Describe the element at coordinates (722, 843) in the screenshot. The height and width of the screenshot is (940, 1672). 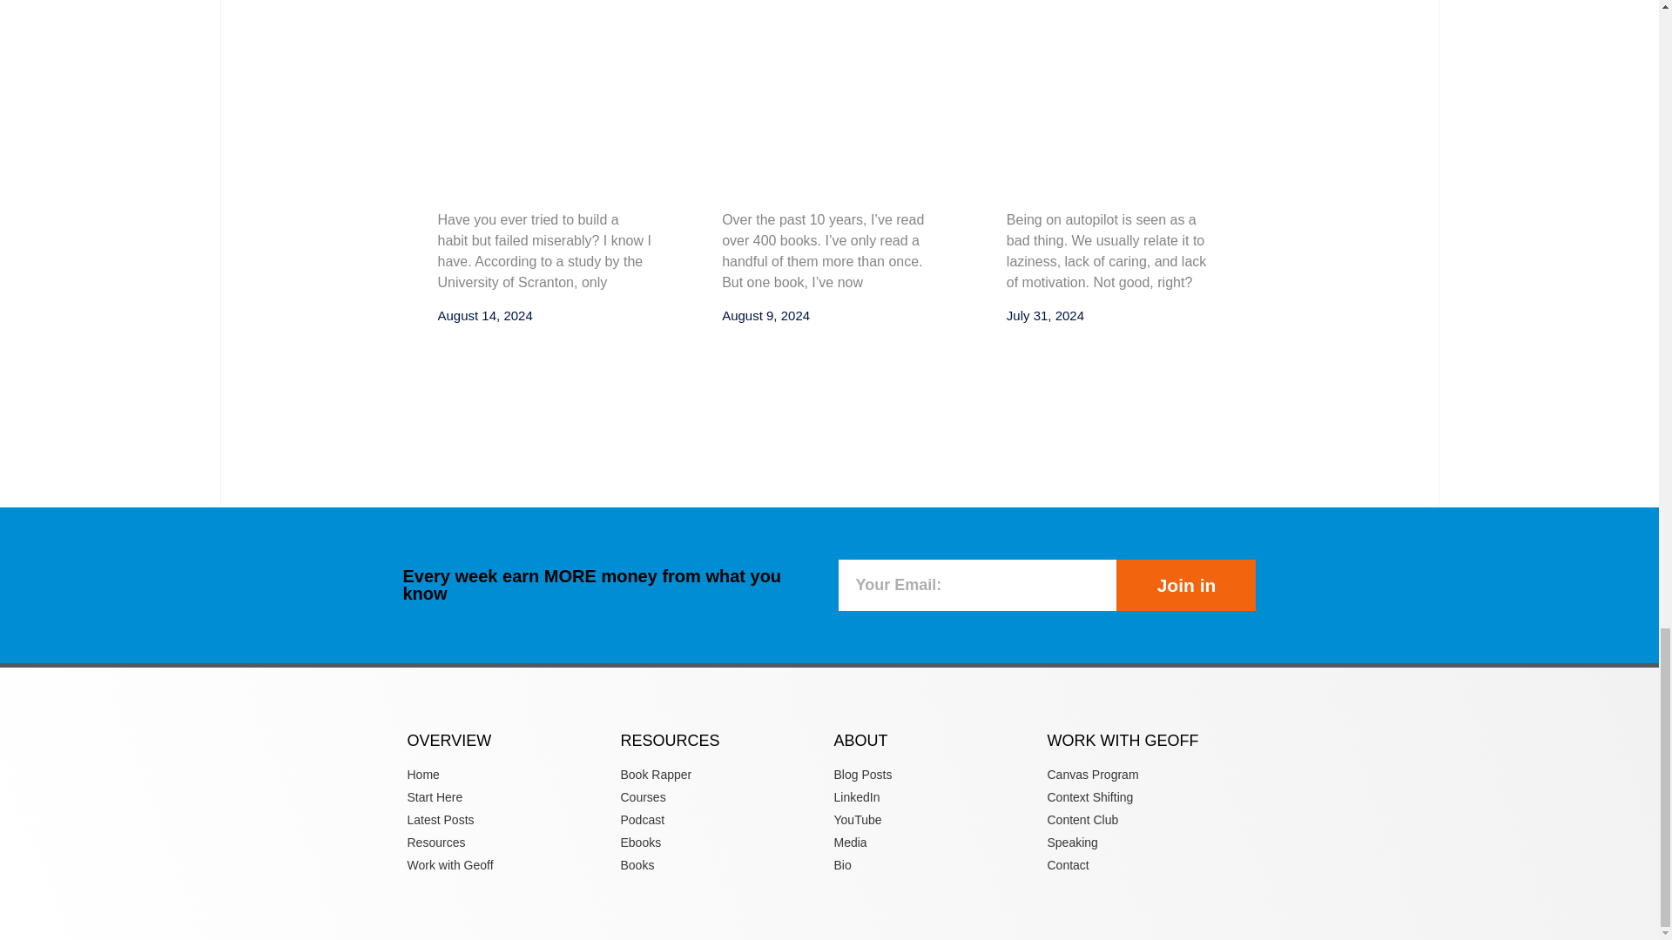
I see `Ebooks` at that location.